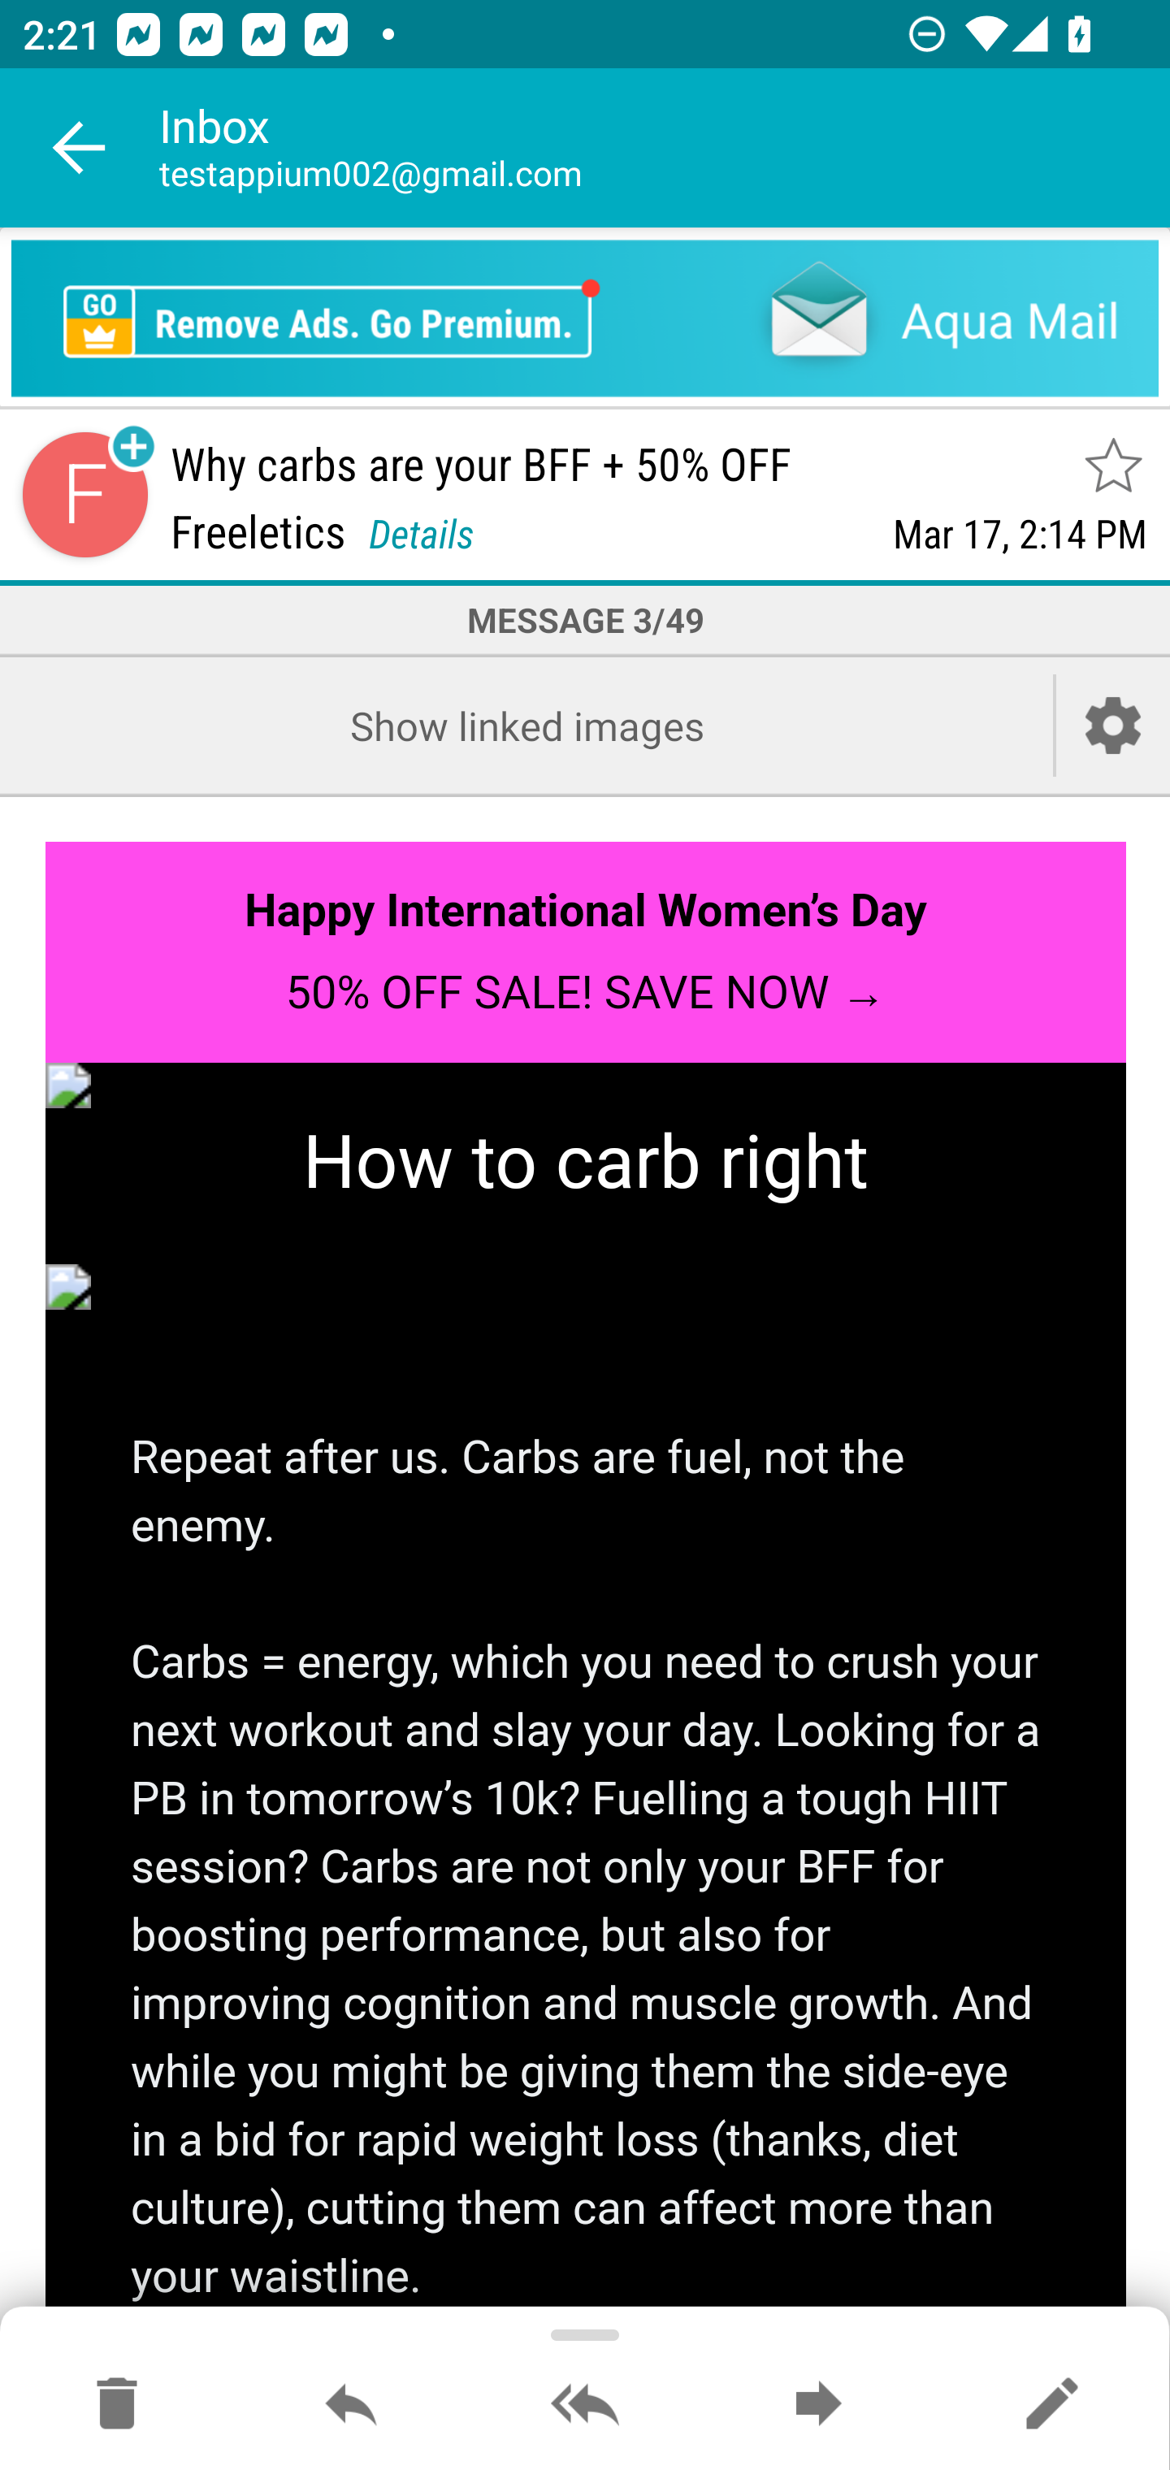  What do you see at coordinates (117, 2405) in the screenshot?
I see `Move to Deleted` at bounding box center [117, 2405].